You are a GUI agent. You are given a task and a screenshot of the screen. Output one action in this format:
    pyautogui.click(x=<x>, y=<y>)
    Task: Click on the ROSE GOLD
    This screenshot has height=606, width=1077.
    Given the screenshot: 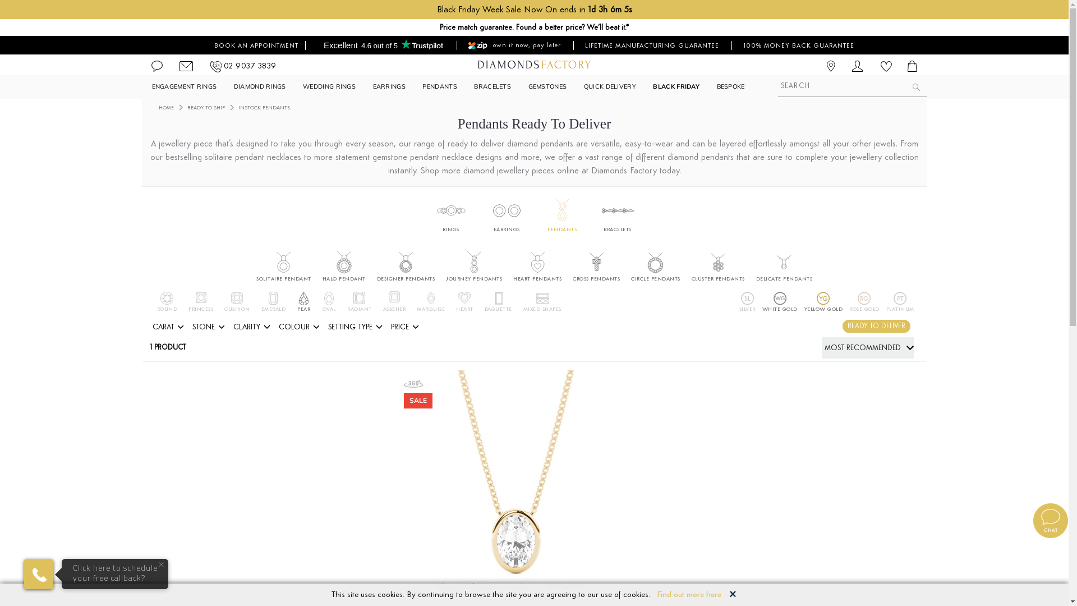 What is the action you would take?
    pyautogui.click(x=864, y=309)
    